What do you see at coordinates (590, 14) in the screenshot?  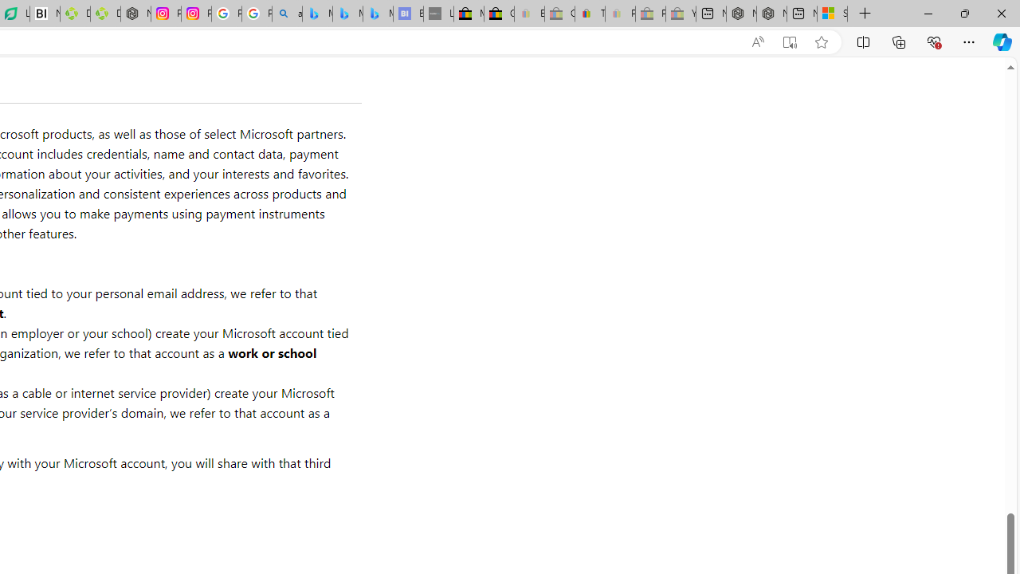 I see `Threats and offensive language policy | eBay` at bounding box center [590, 14].